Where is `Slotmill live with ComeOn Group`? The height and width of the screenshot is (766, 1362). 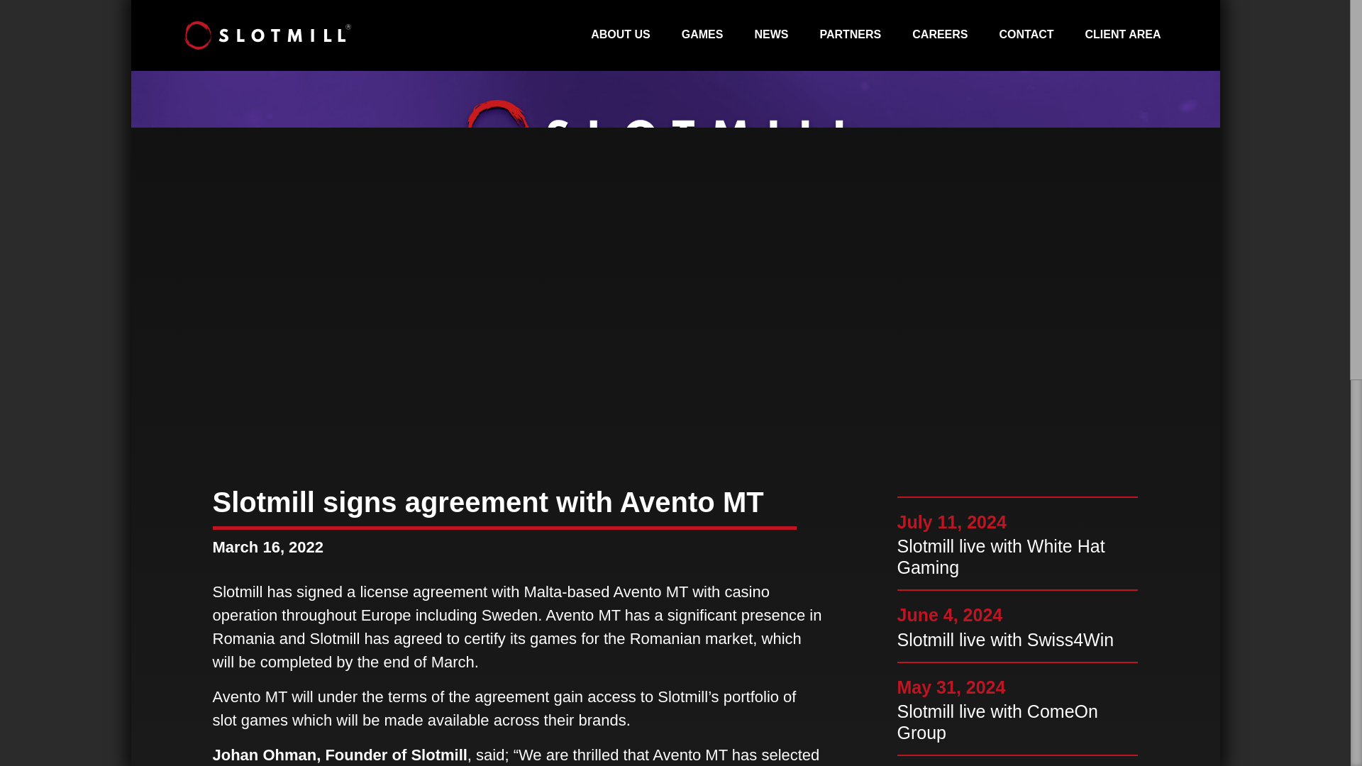
Slotmill live with ComeOn Group is located at coordinates (1017, 722).